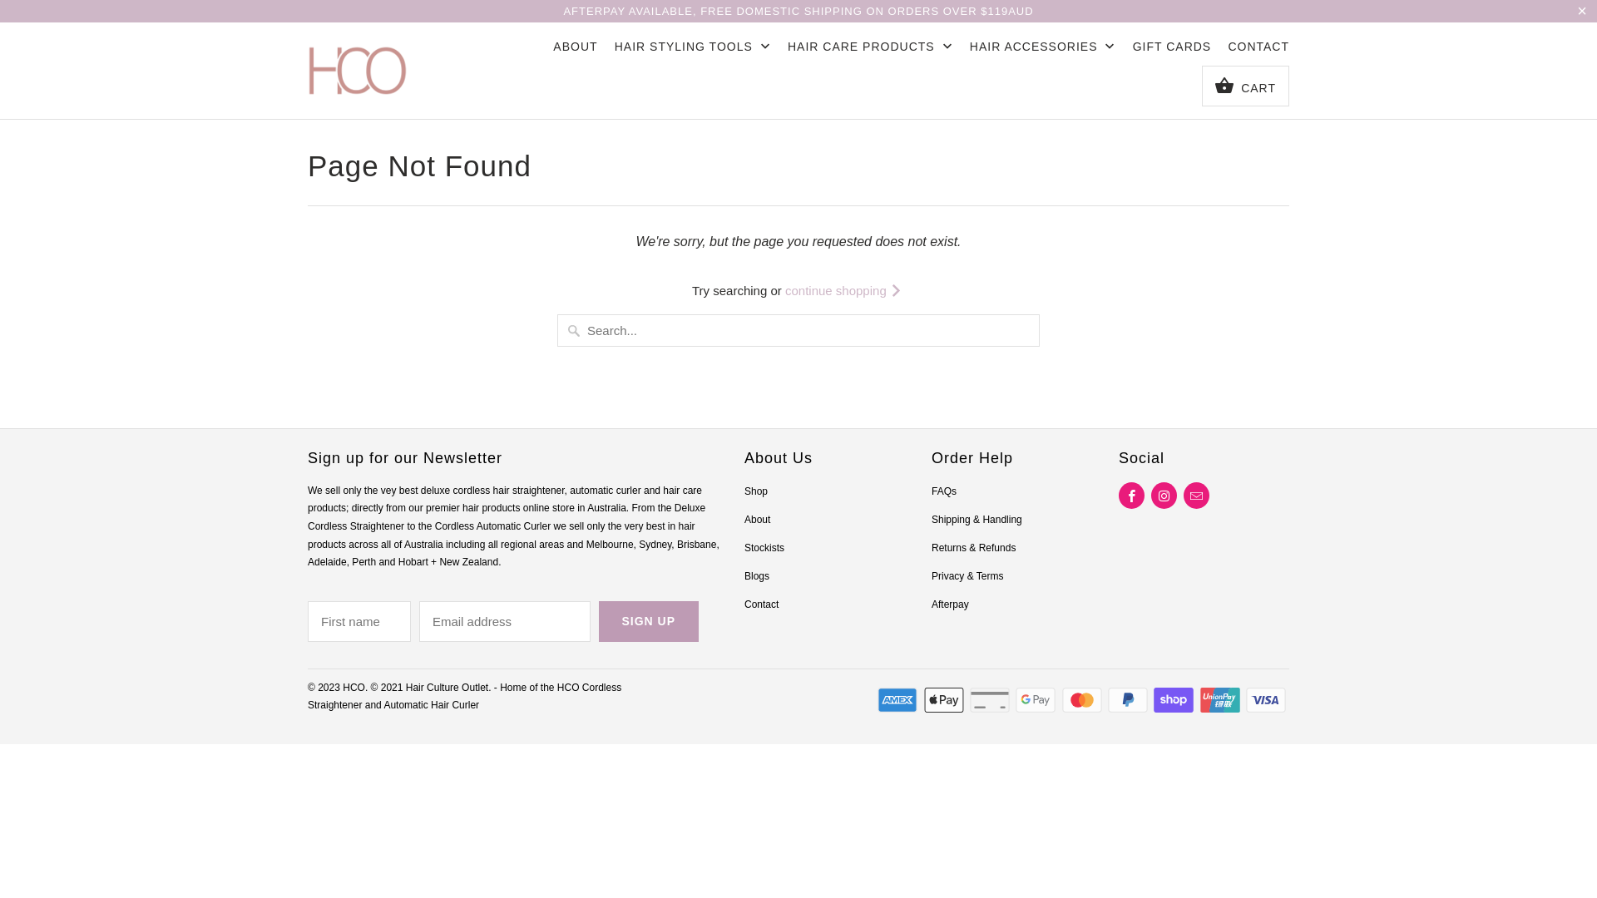 This screenshot has width=1597, height=898. I want to click on HCO on Instagram, so click(1164, 496).